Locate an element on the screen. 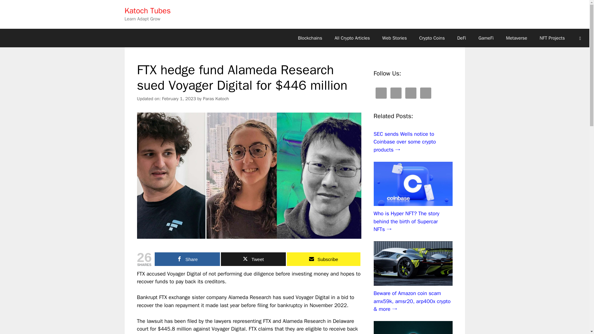 This screenshot has width=594, height=334. Tweet is located at coordinates (254, 259).